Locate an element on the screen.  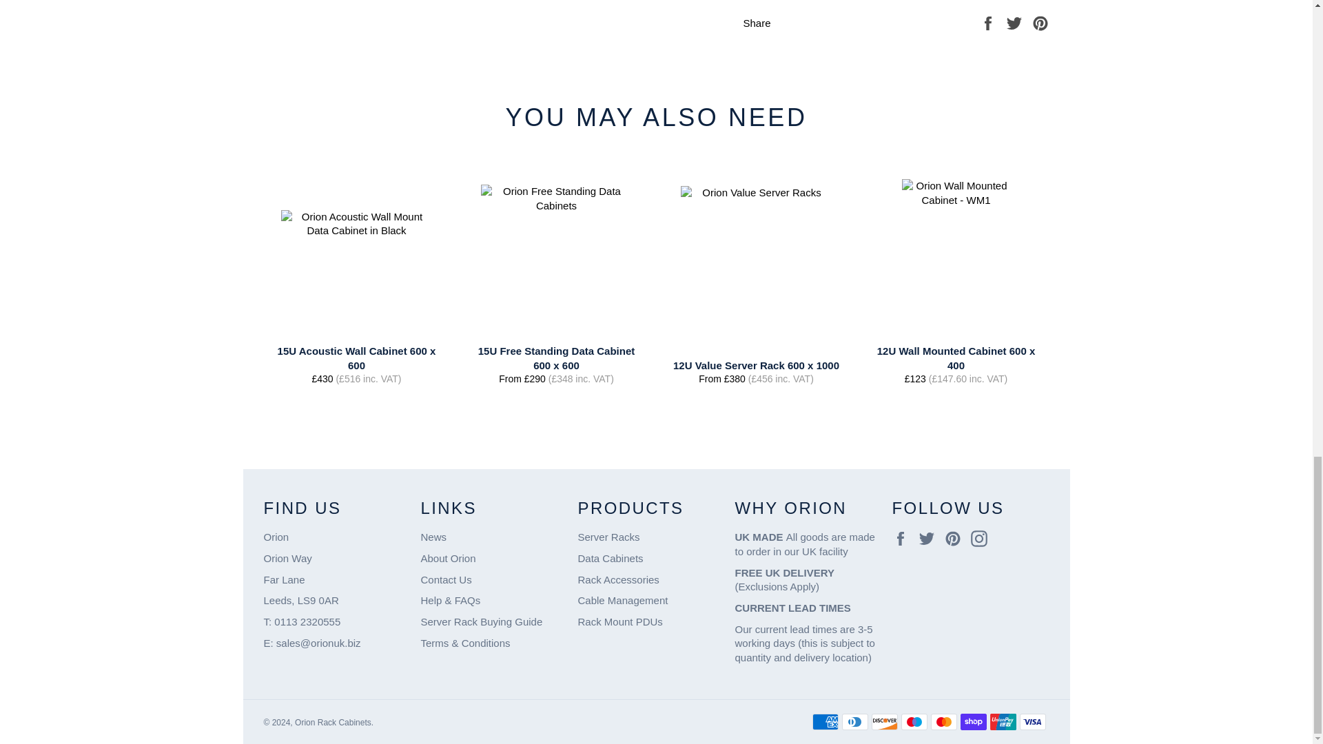
Server Racks is located at coordinates (608, 537).